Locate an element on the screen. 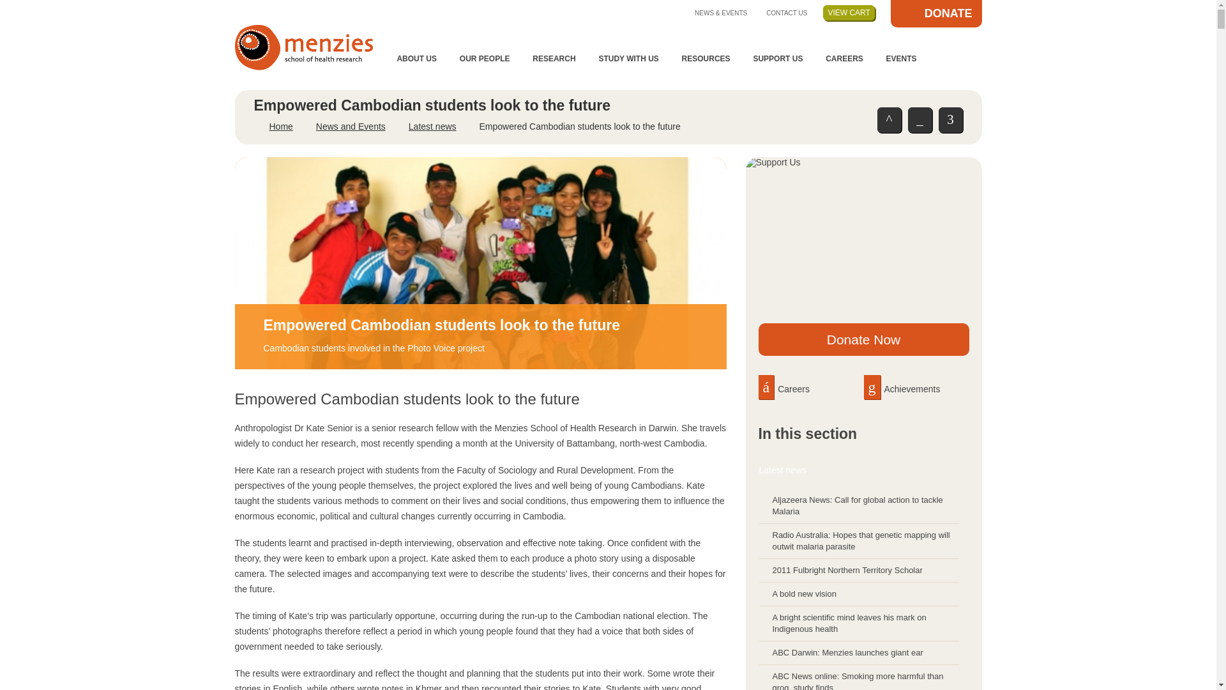  About us is located at coordinates (416, 59).